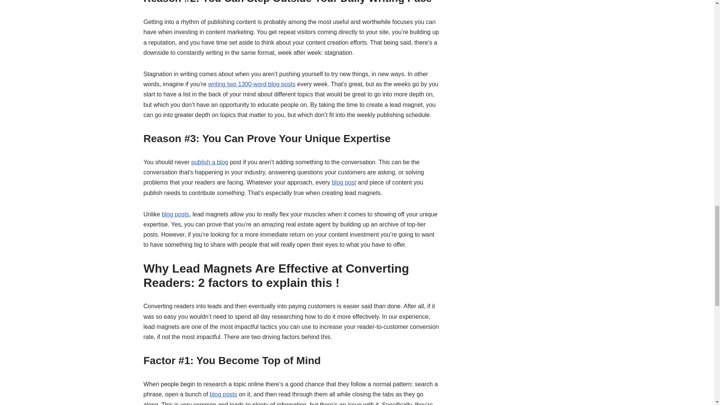  Describe the element at coordinates (175, 214) in the screenshot. I see `blog posts` at that location.